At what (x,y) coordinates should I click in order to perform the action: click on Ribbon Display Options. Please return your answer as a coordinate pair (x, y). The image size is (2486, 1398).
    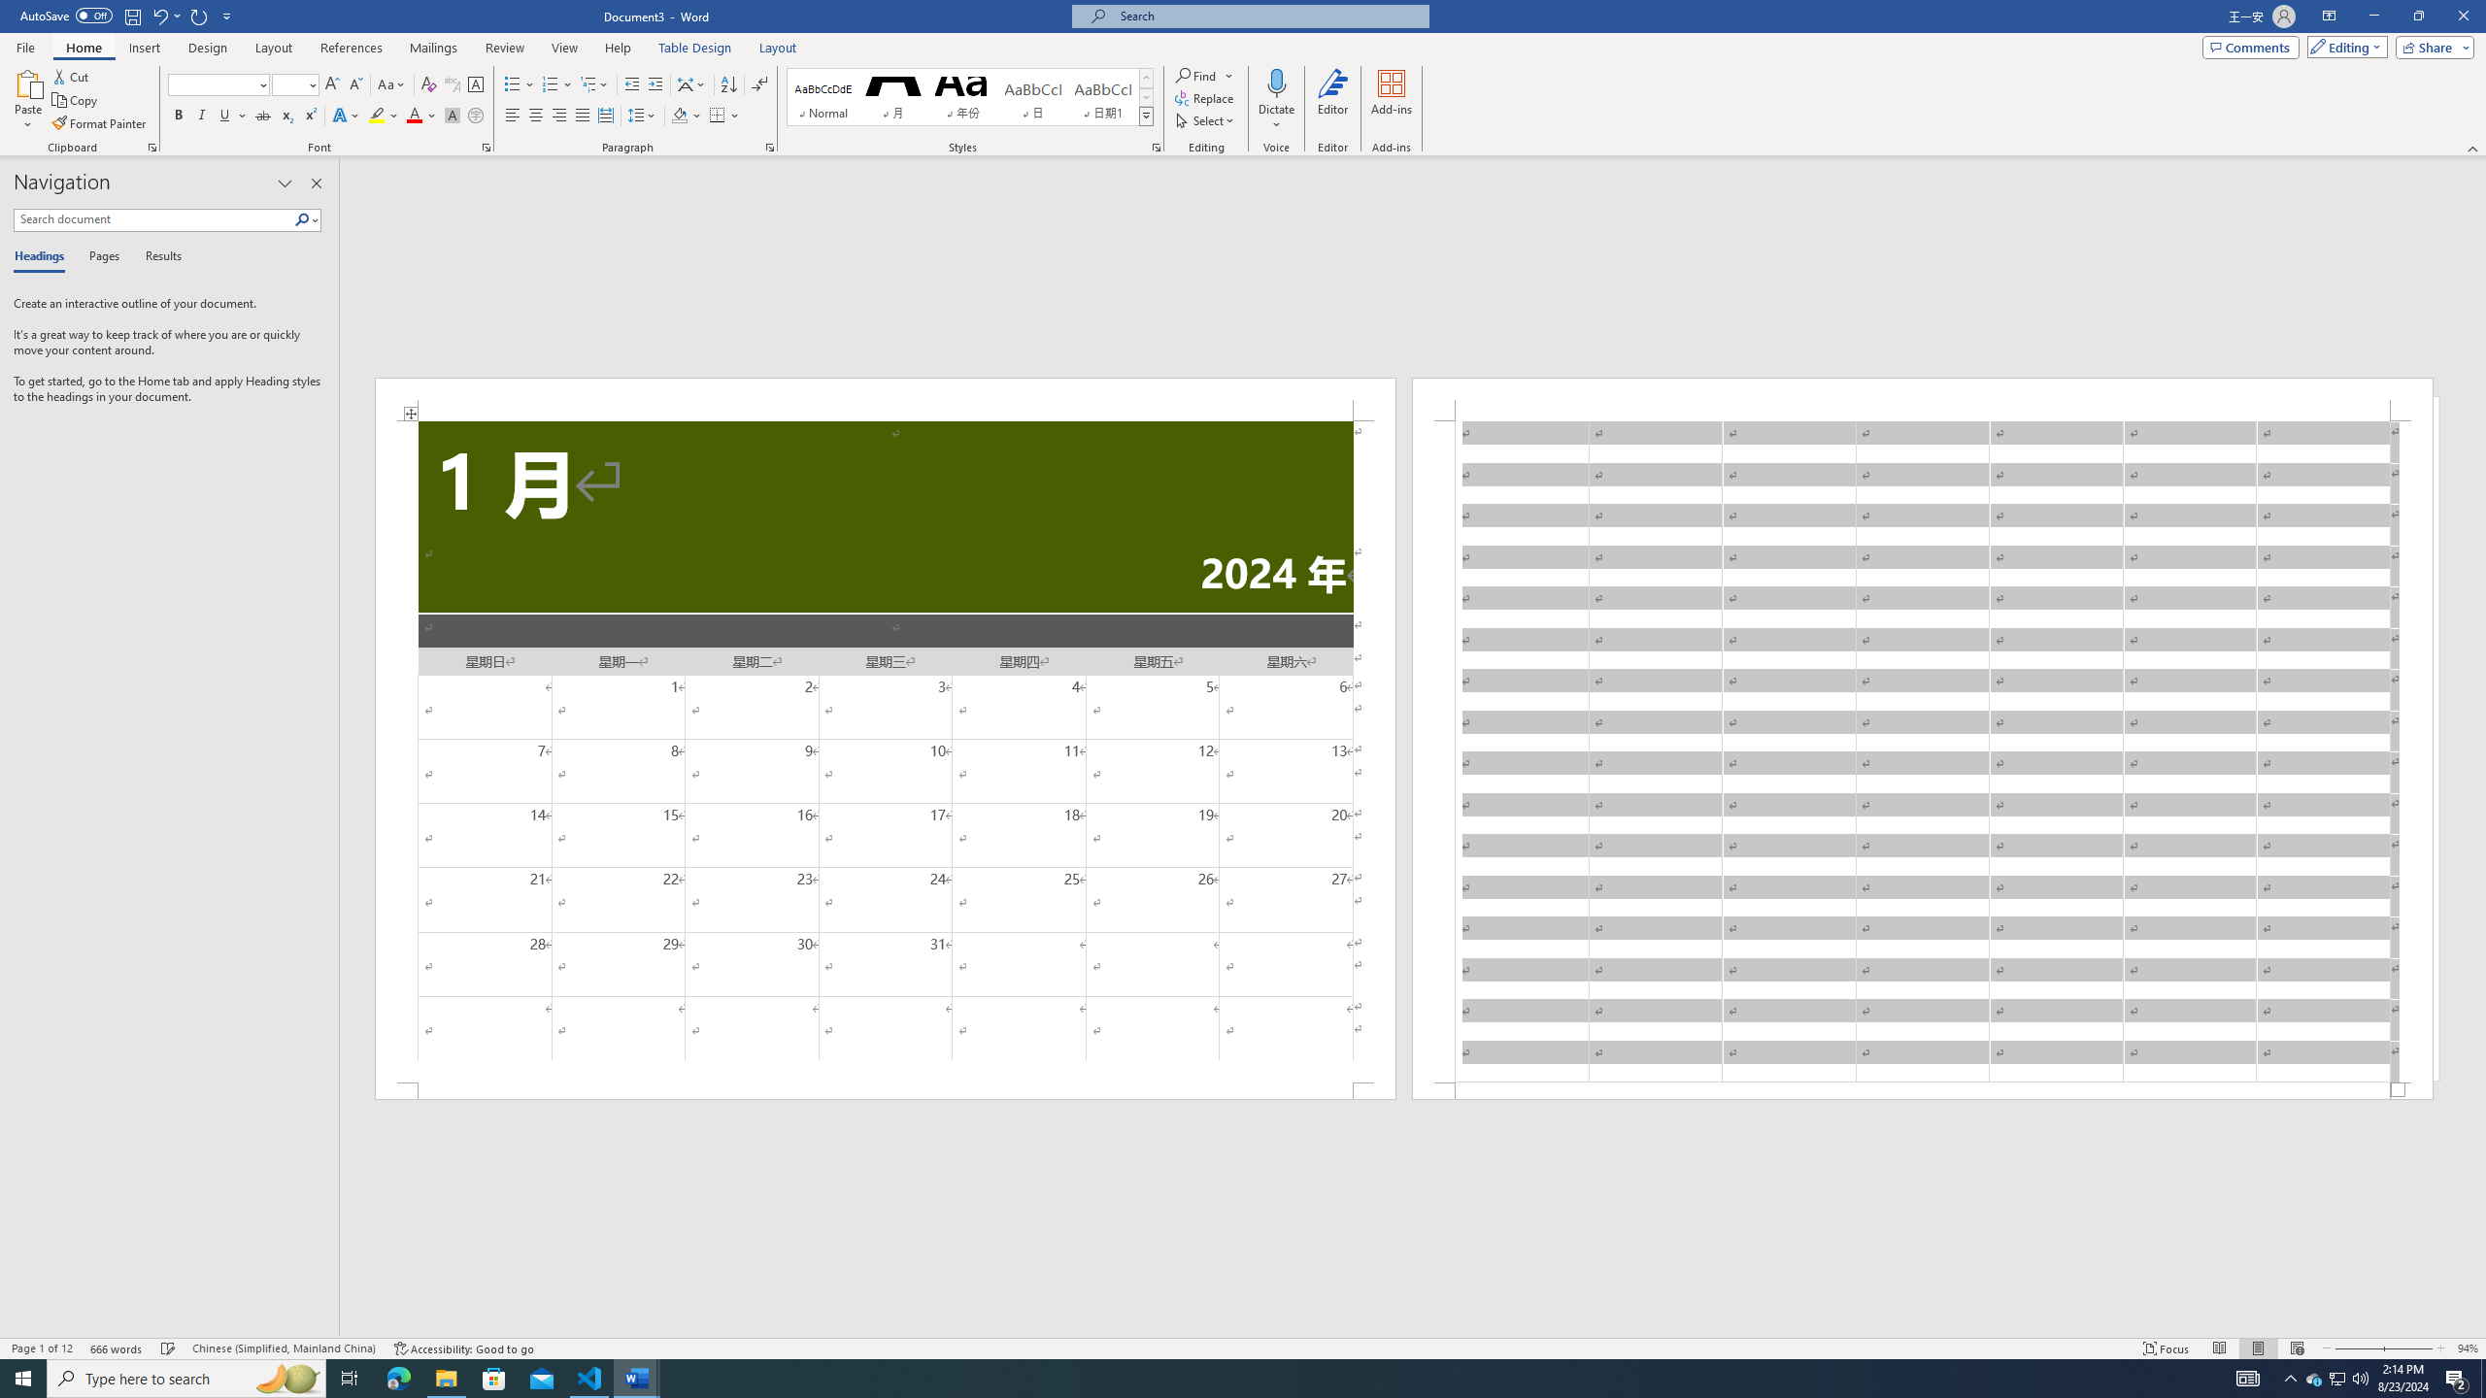
    Looking at the image, I should click on (2329, 17).